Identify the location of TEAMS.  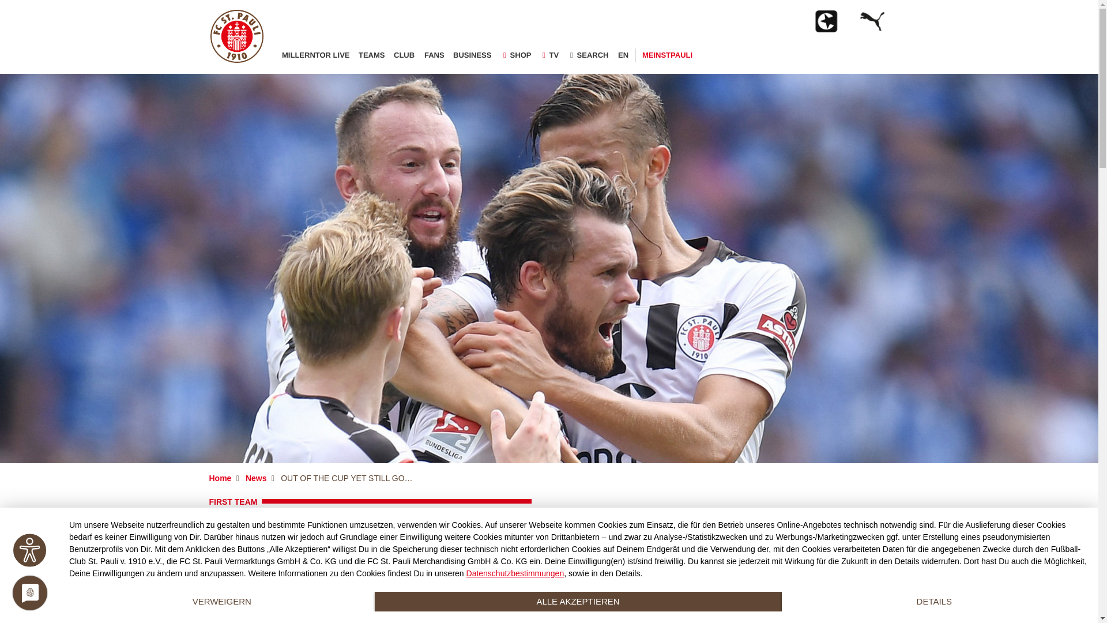
(371, 55).